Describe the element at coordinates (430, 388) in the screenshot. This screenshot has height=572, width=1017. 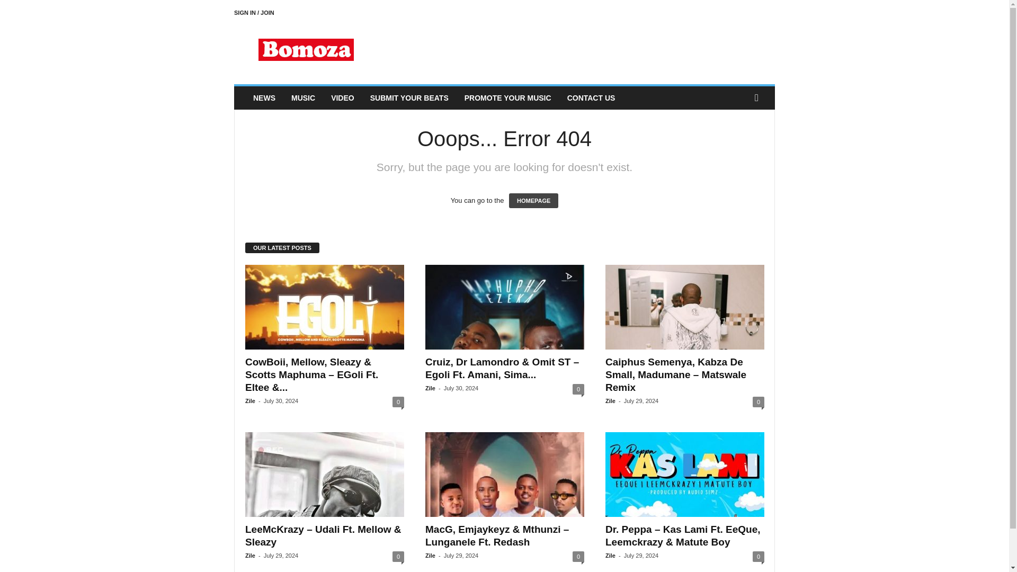
I see `Zile` at that location.